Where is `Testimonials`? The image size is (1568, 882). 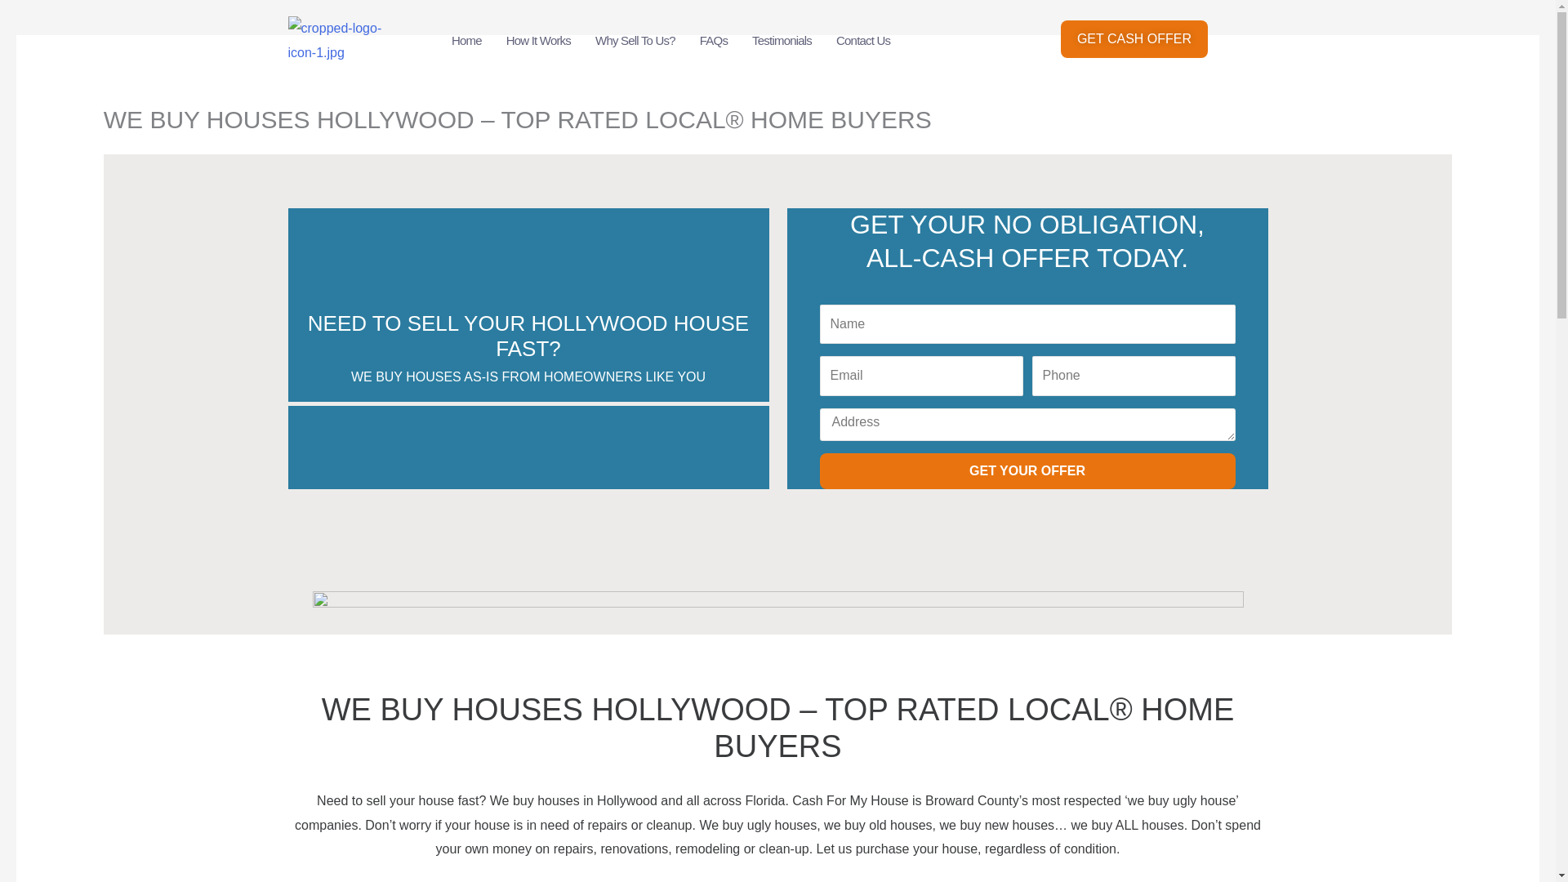
Testimonials is located at coordinates (782, 41).